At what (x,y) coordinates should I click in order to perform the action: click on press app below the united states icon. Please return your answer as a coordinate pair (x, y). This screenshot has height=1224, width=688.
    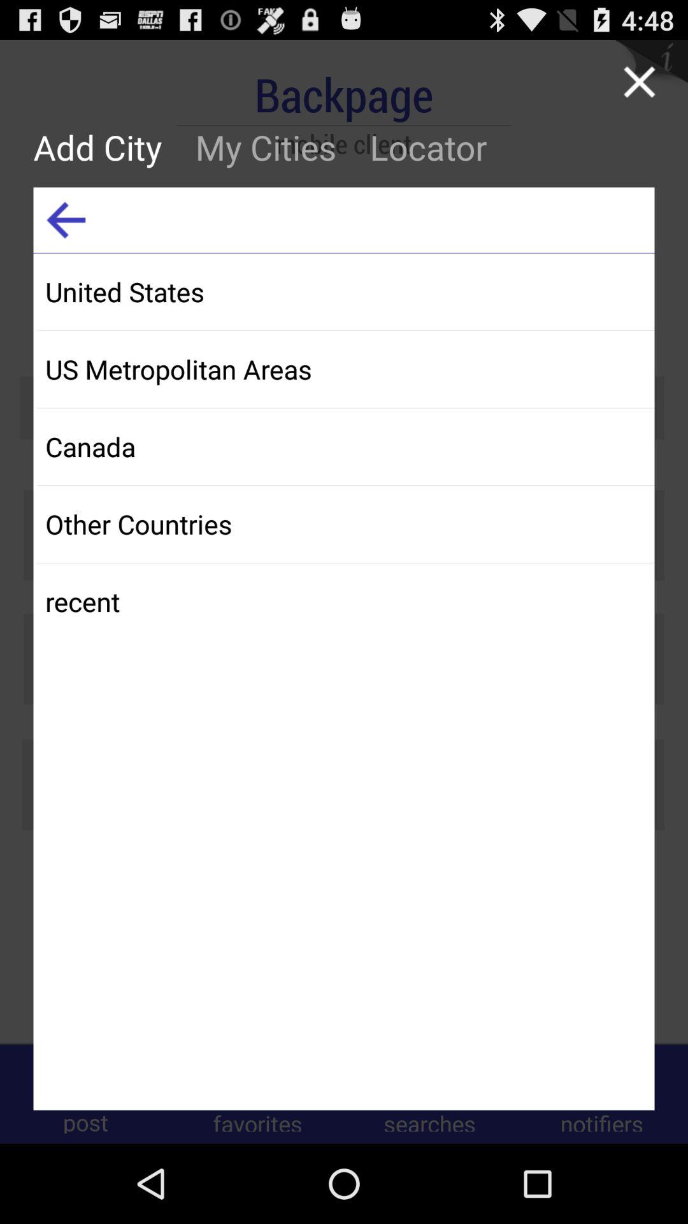
    Looking at the image, I should click on (345, 368).